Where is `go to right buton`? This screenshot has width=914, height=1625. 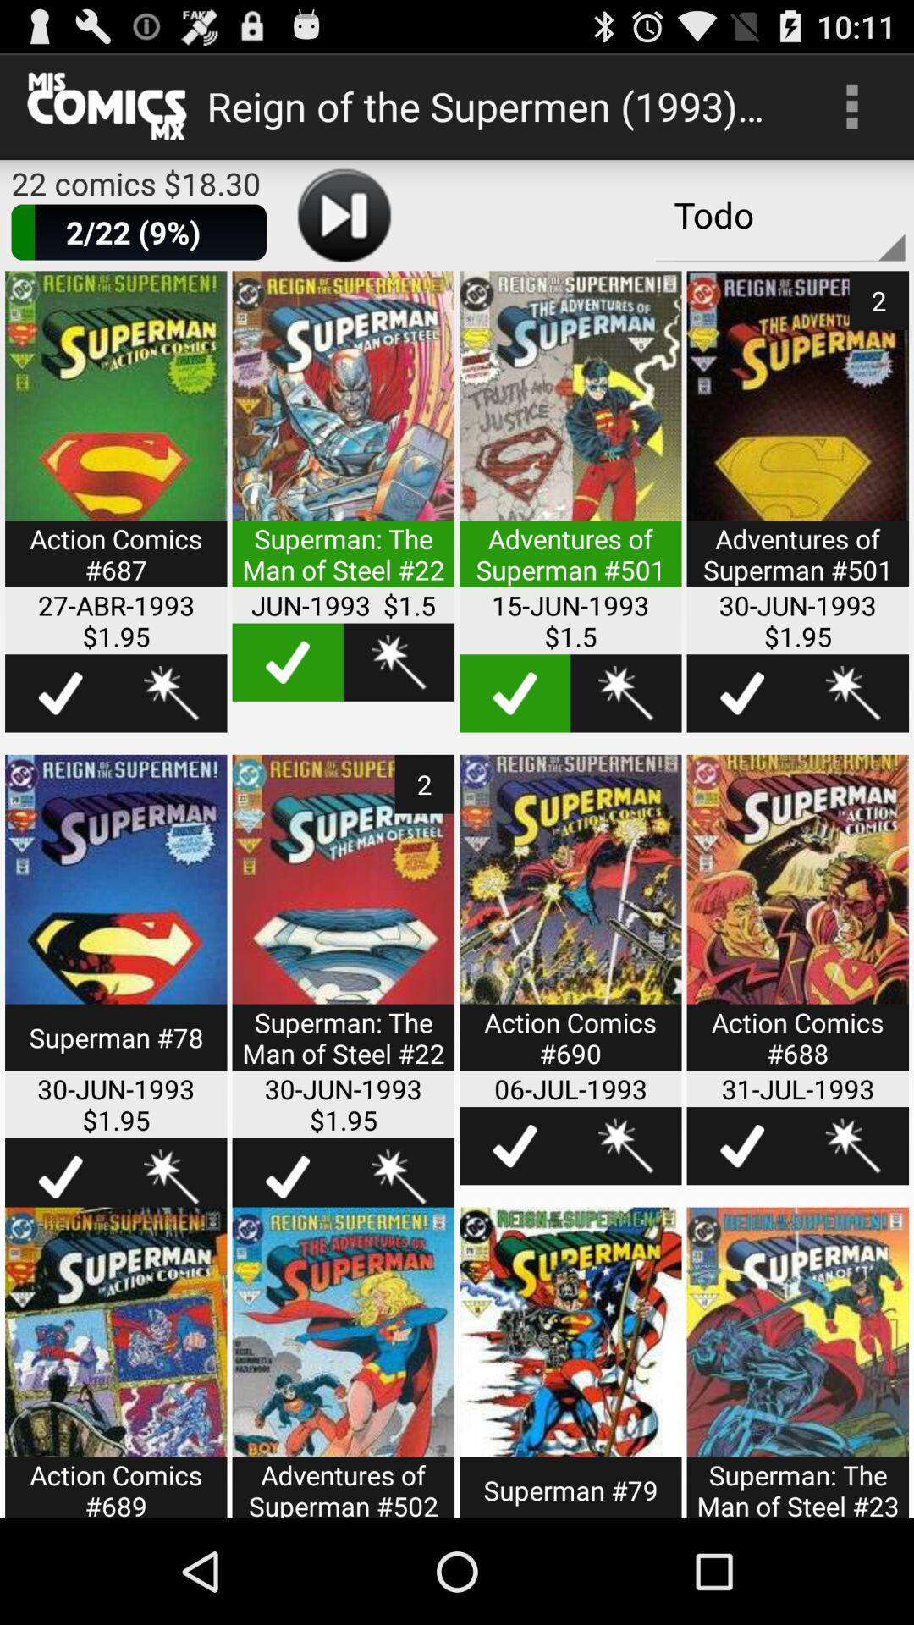 go to right buton is located at coordinates (741, 693).